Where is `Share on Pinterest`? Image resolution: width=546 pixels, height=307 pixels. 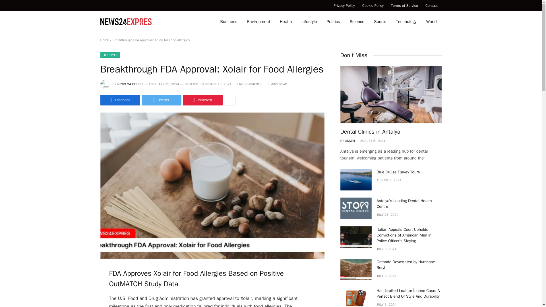
Share on Pinterest is located at coordinates (202, 100).